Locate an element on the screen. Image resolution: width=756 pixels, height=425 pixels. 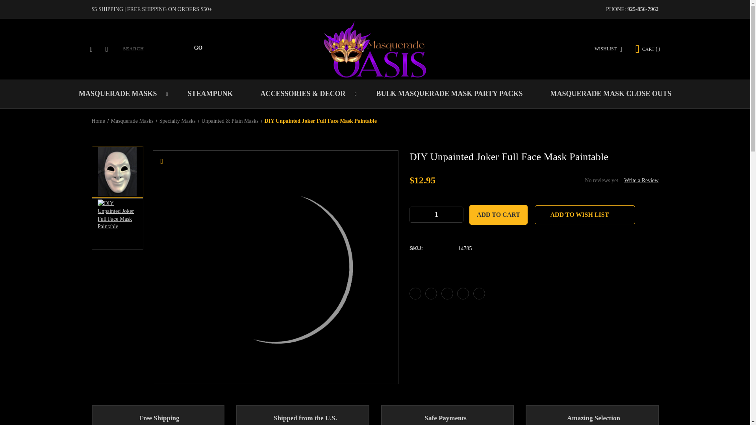
1 is located at coordinates (436, 214).